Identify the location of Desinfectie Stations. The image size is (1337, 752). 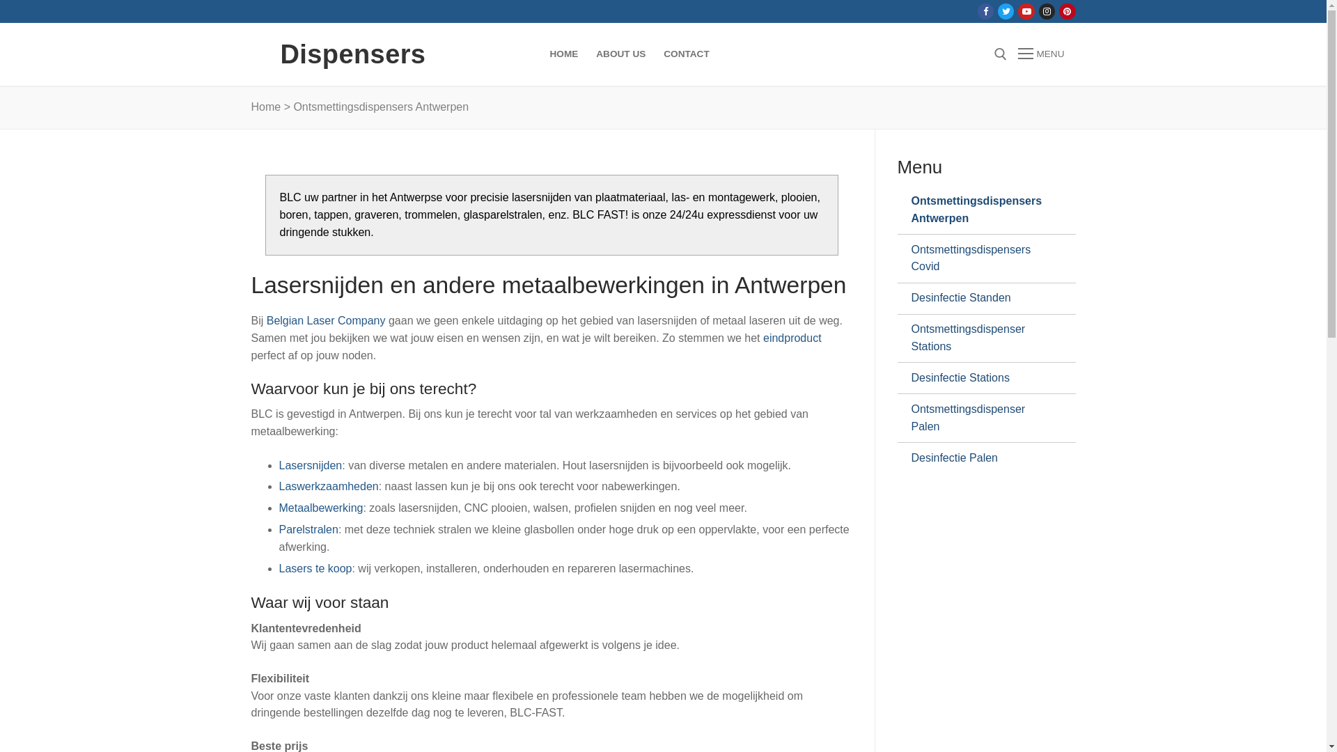
(980, 378).